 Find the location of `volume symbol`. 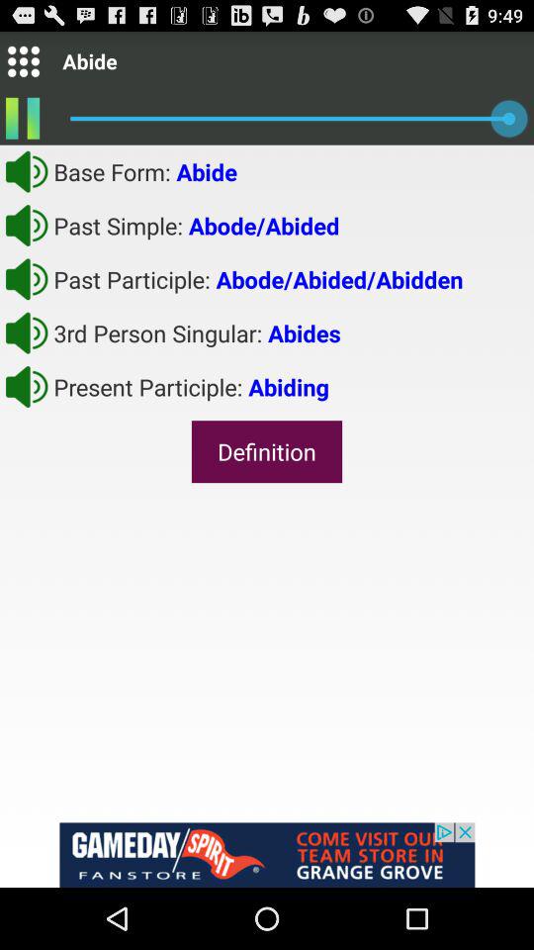

volume symbol is located at coordinates (27, 225).